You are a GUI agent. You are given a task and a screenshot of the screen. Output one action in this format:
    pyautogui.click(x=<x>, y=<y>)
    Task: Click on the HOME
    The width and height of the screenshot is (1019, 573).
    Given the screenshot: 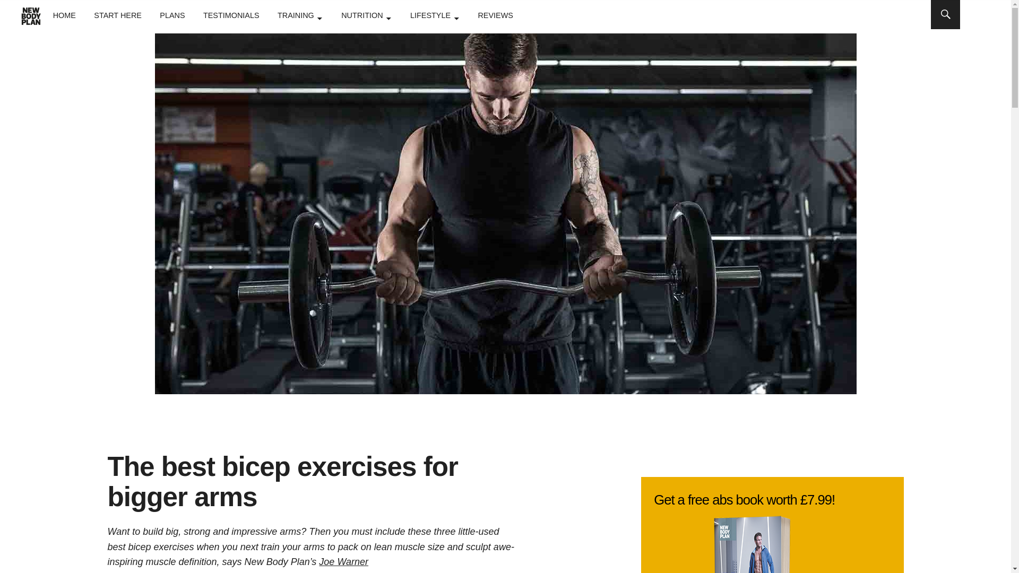 What is the action you would take?
    pyautogui.click(x=64, y=15)
    